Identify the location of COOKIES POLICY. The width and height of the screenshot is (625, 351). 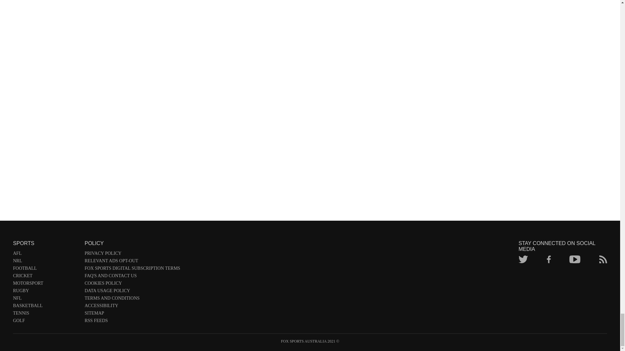
(132, 284).